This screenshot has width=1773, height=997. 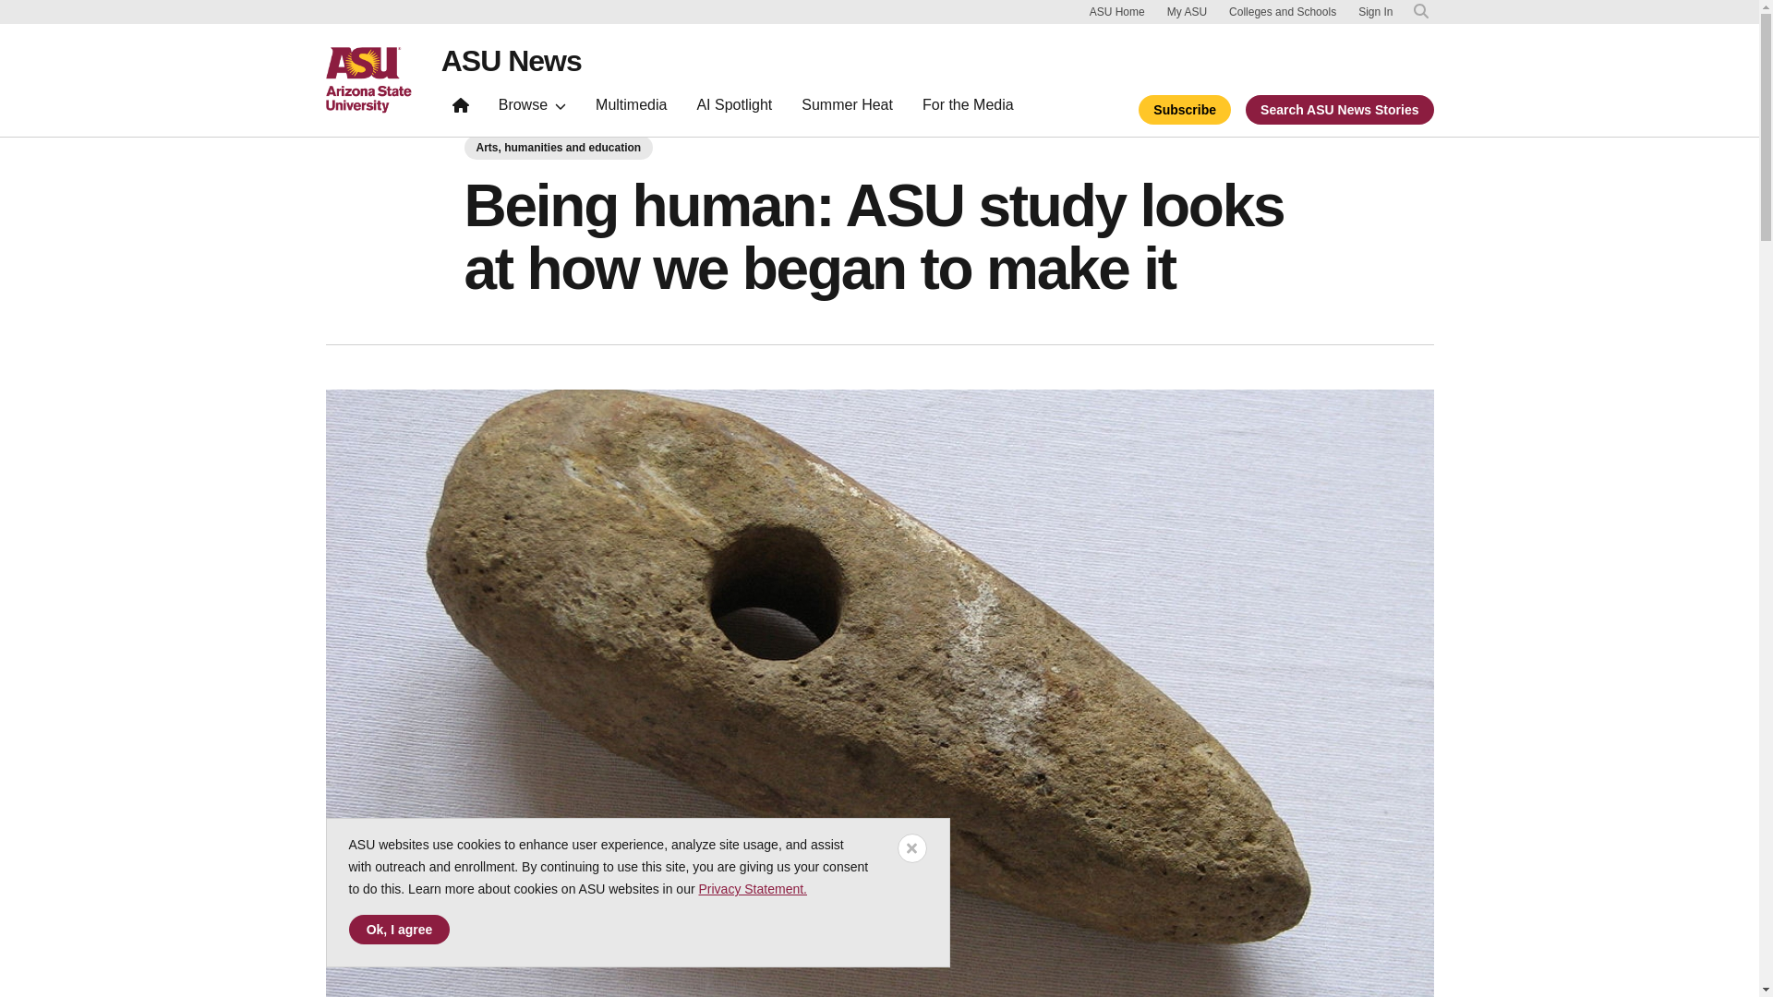 I want to click on ASU News home page, so click(x=461, y=109).